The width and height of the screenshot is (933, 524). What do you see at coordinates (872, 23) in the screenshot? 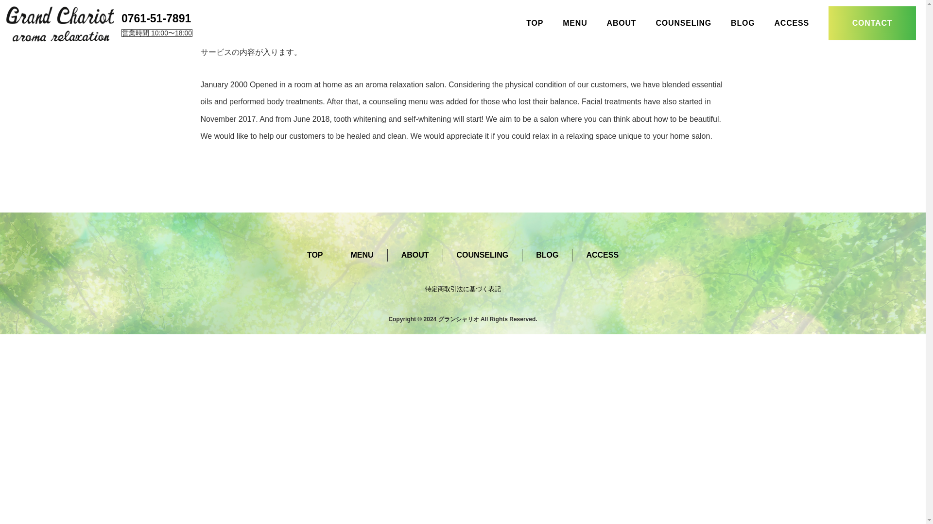
I see `CONTACT` at bounding box center [872, 23].